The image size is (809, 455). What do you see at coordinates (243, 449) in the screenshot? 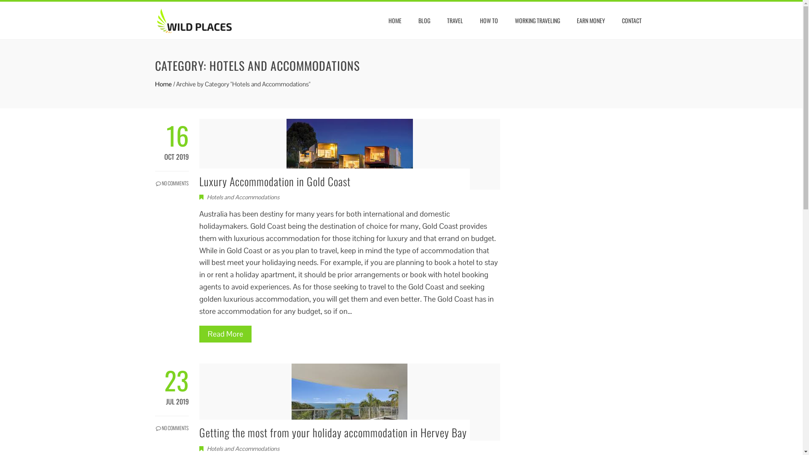
I see `Hotels and Accommodations` at bounding box center [243, 449].